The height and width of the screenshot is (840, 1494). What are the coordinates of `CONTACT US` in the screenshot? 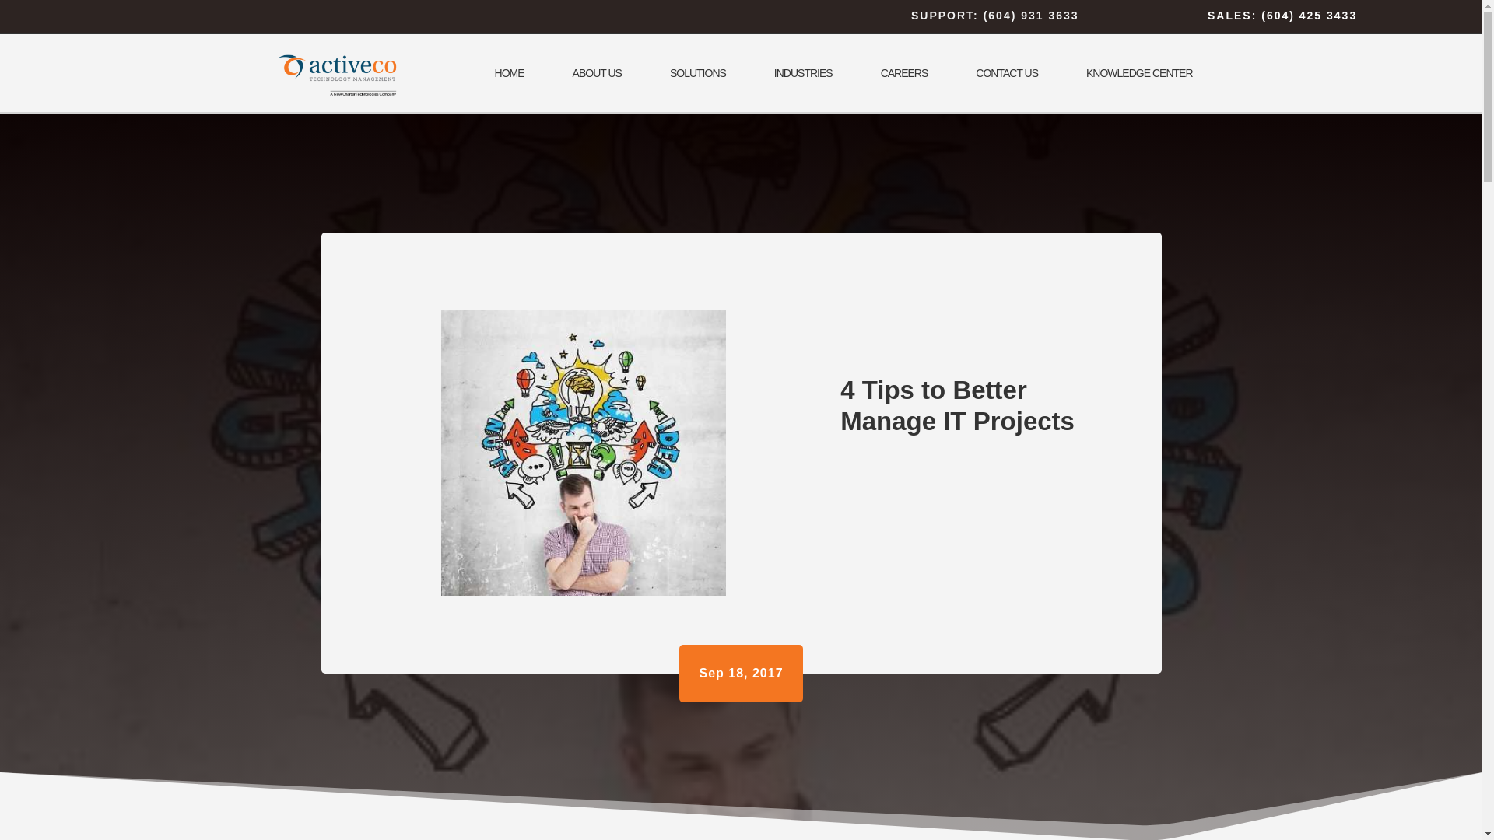 It's located at (1007, 73).